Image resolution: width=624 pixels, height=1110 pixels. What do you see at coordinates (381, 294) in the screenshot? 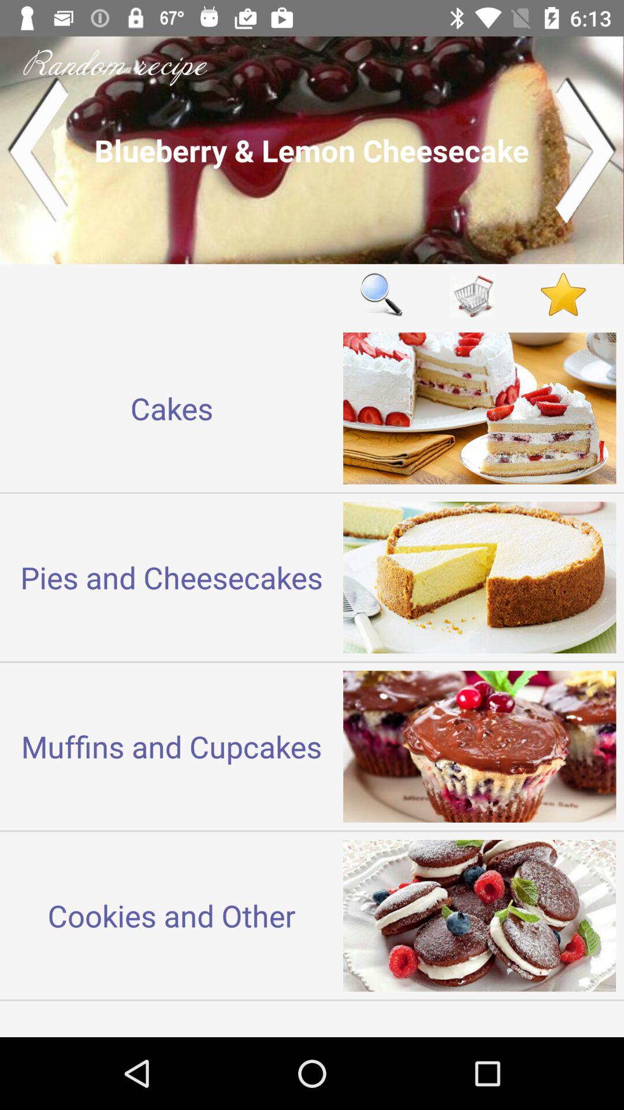
I see `search` at bounding box center [381, 294].